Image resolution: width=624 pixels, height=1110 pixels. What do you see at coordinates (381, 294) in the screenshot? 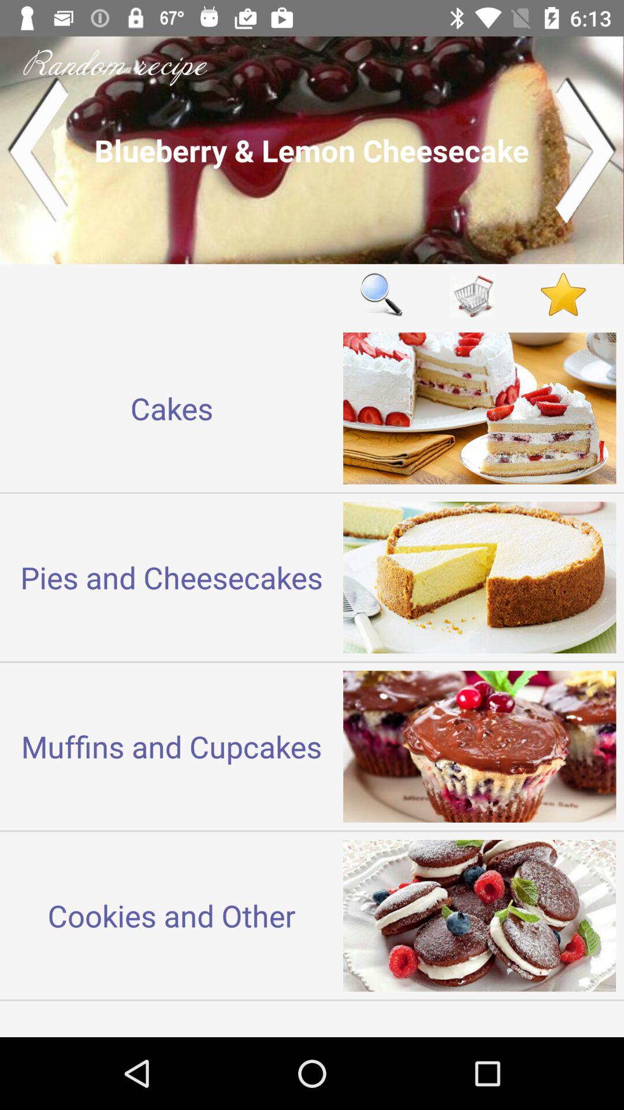
I see `search` at bounding box center [381, 294].